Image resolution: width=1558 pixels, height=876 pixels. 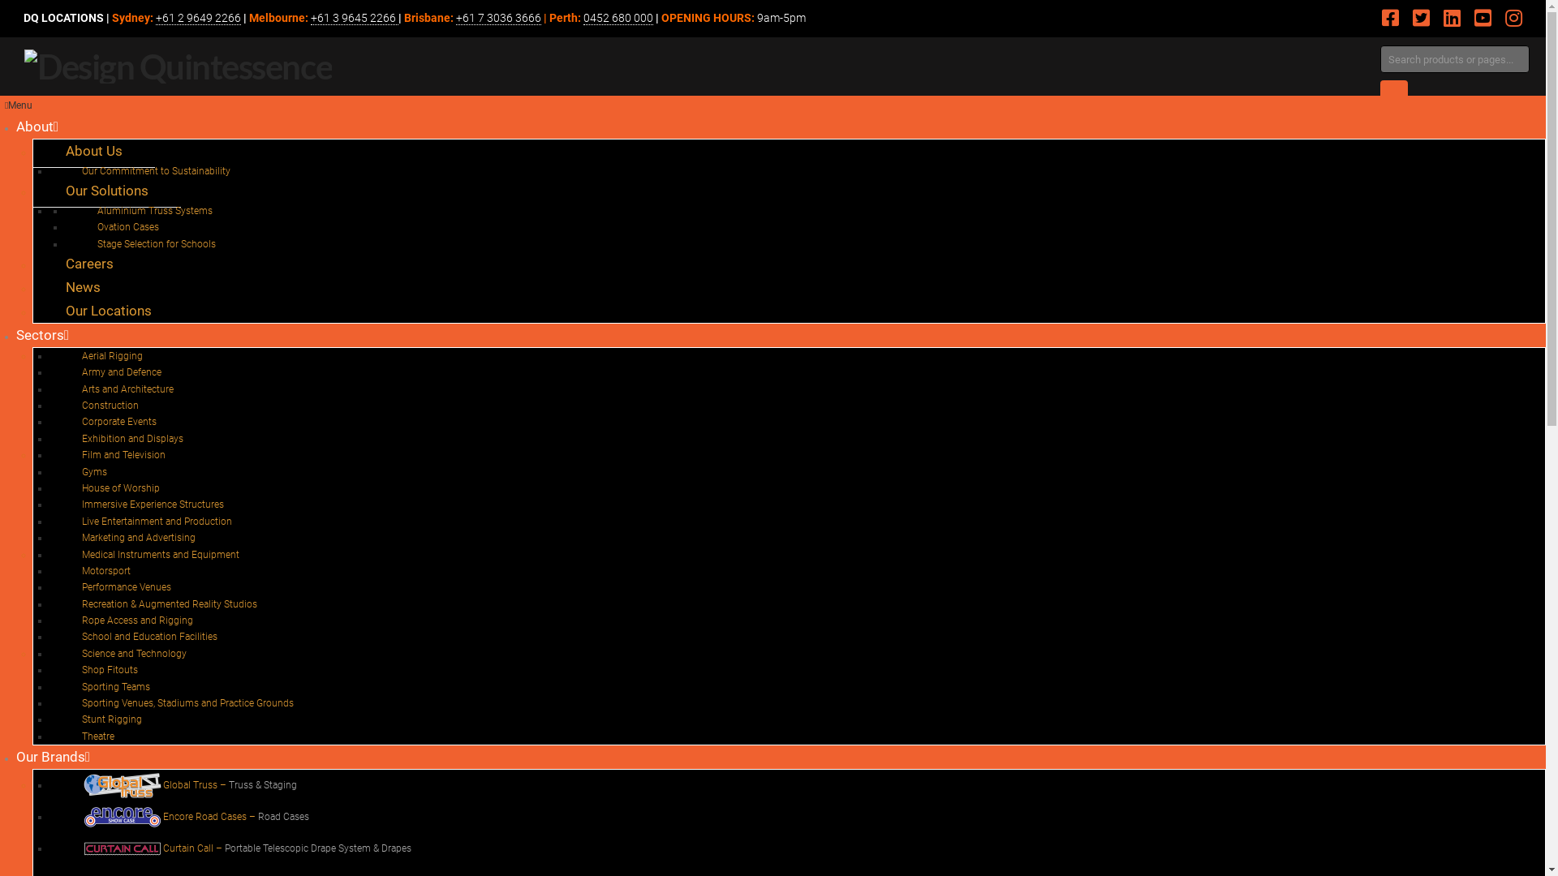 What do you see at coordinates (135, 654) in the screenshot?
I see `Science and Technology` at bounding box center [135, 654].